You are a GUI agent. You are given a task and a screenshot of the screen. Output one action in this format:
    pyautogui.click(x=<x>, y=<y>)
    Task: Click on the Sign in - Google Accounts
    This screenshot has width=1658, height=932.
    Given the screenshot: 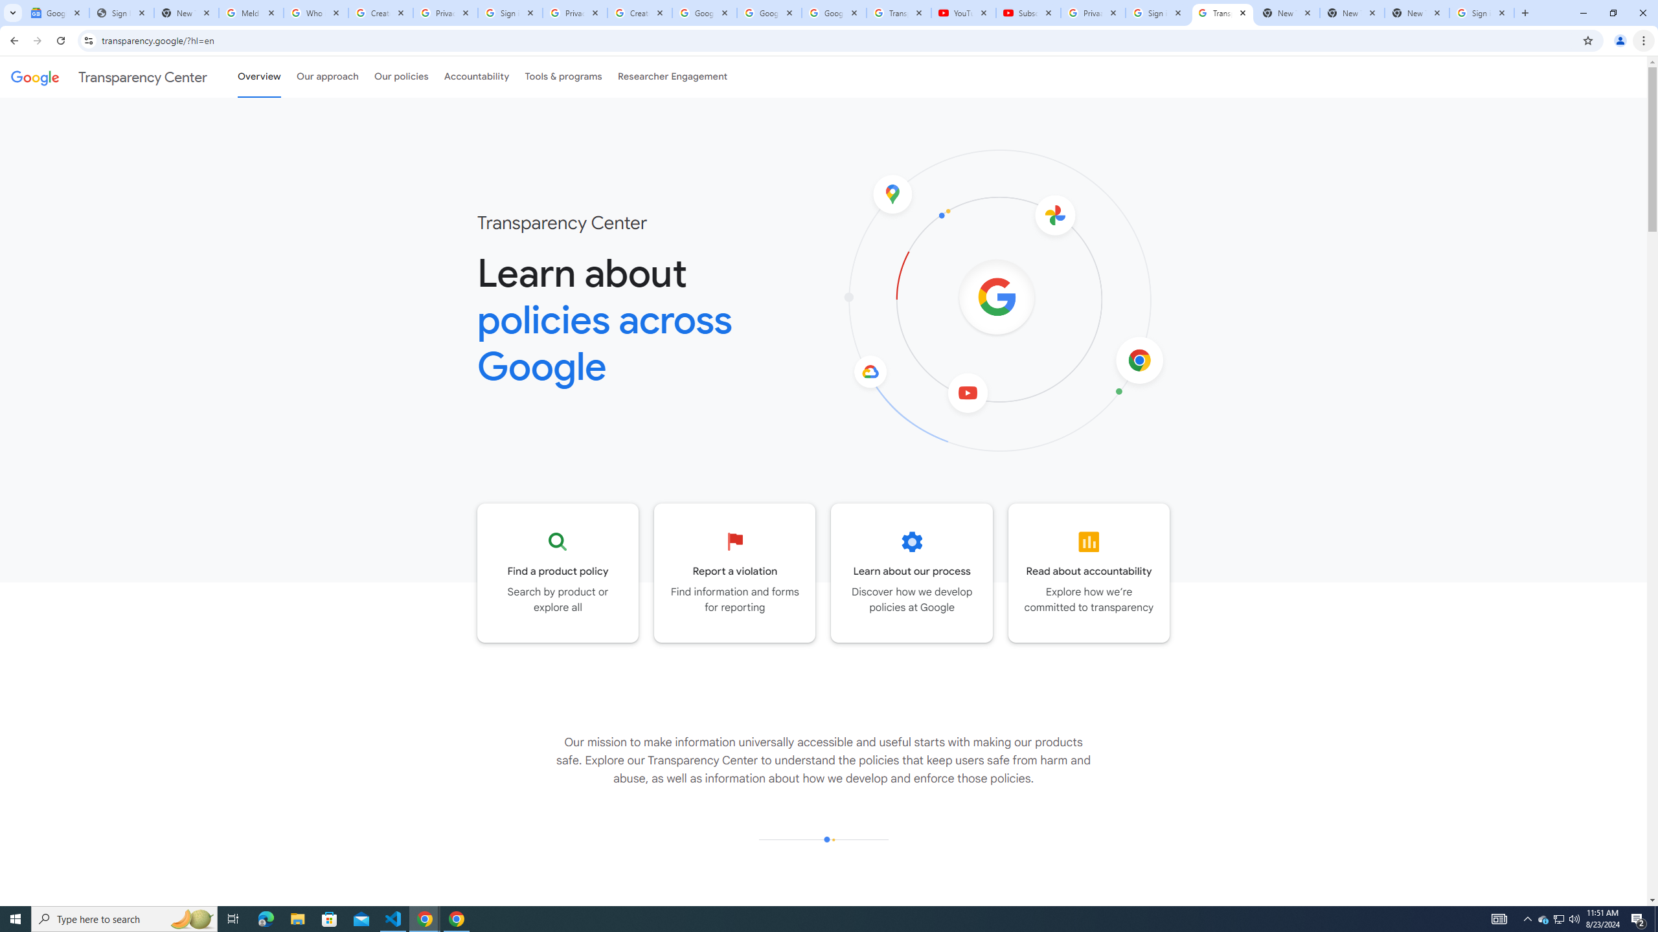 What is the action you would take?
    pyautogui.click(x=510, y=13)
    